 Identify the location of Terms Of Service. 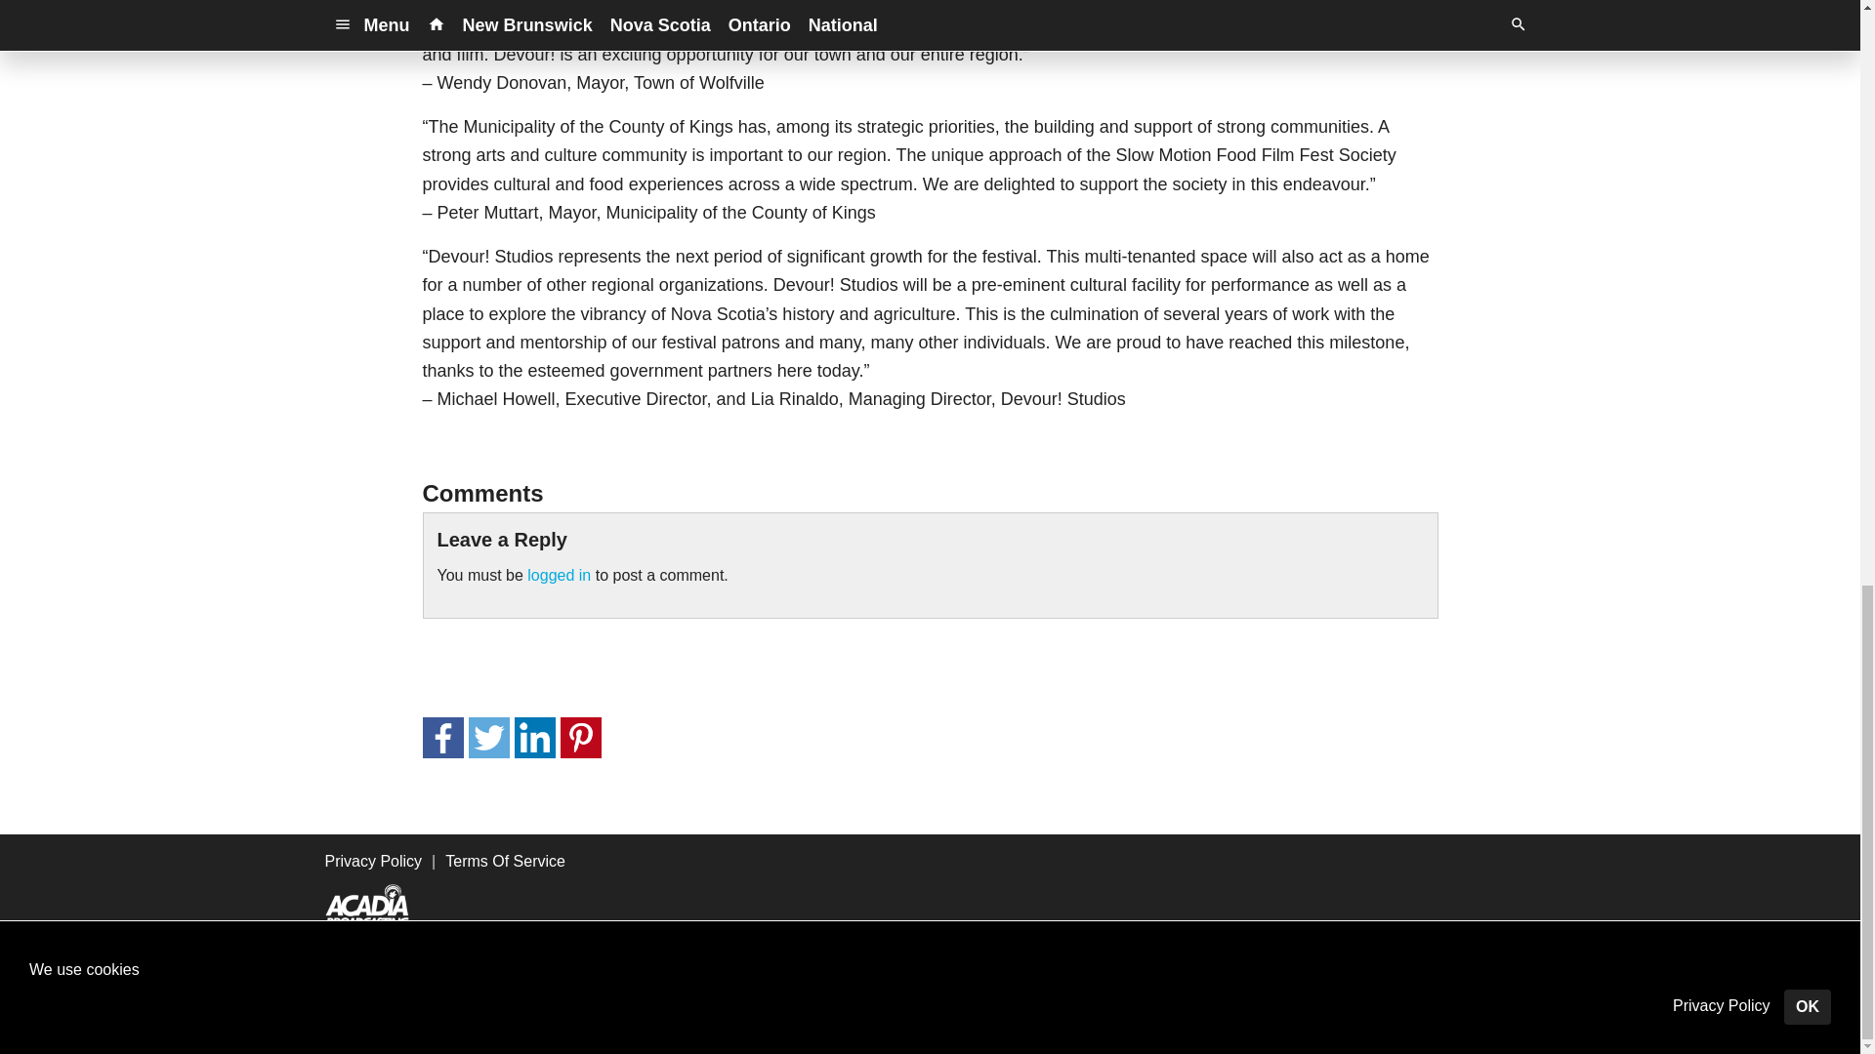
(506, 861).